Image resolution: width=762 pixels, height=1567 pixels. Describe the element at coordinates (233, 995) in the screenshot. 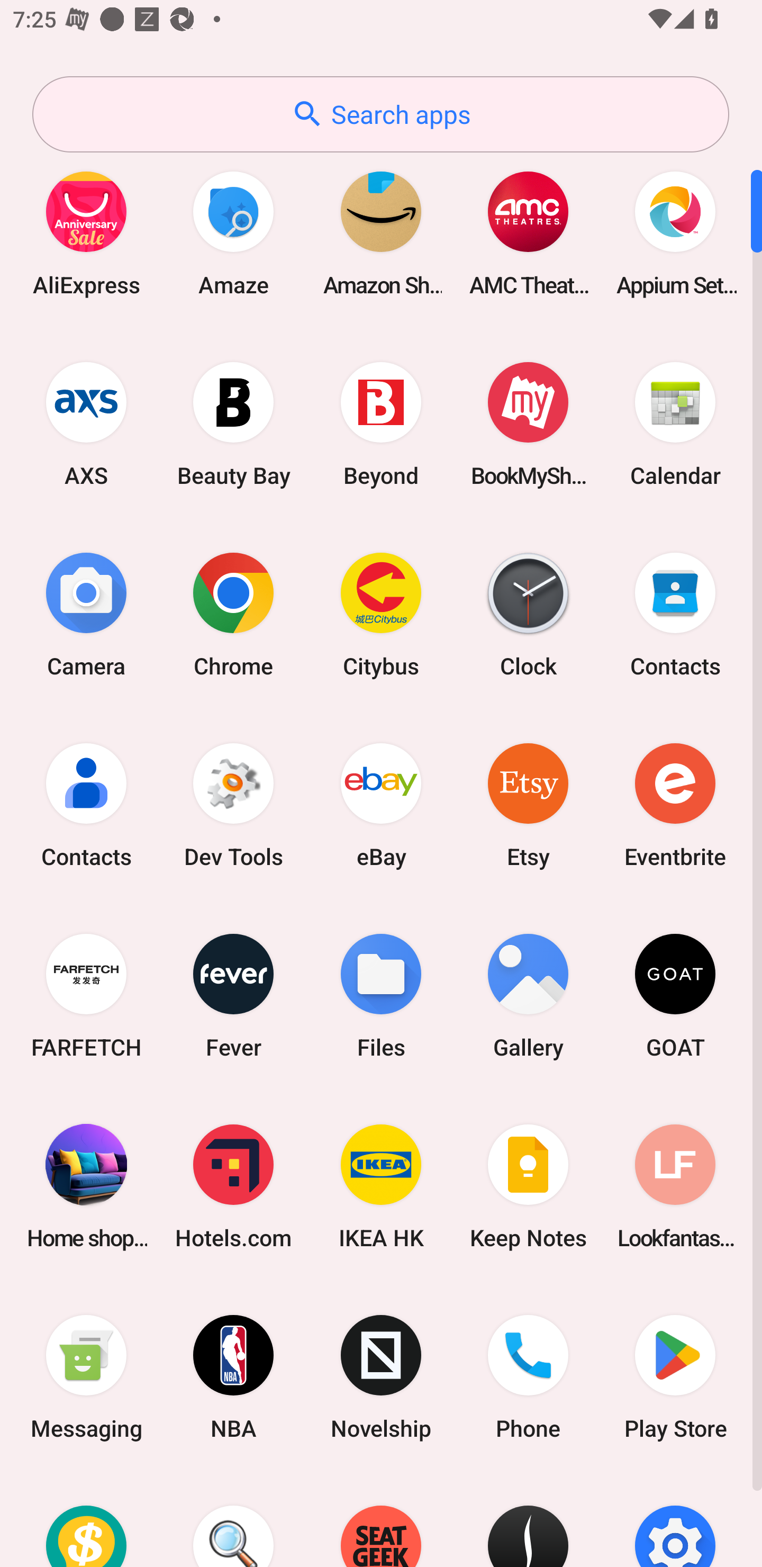

I see `Fever` at that location.